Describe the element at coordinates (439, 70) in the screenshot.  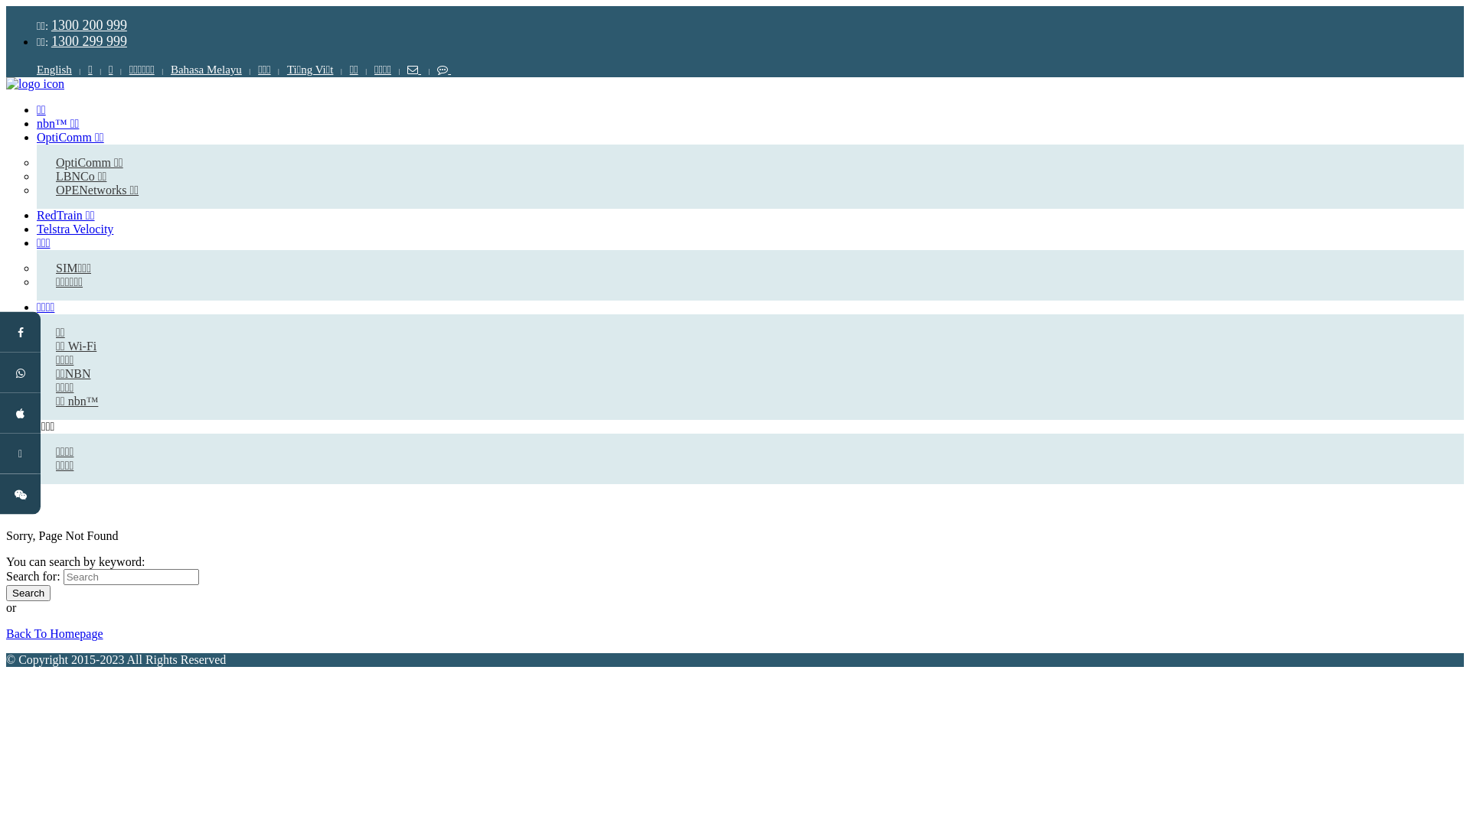
I see ` ` at that location.